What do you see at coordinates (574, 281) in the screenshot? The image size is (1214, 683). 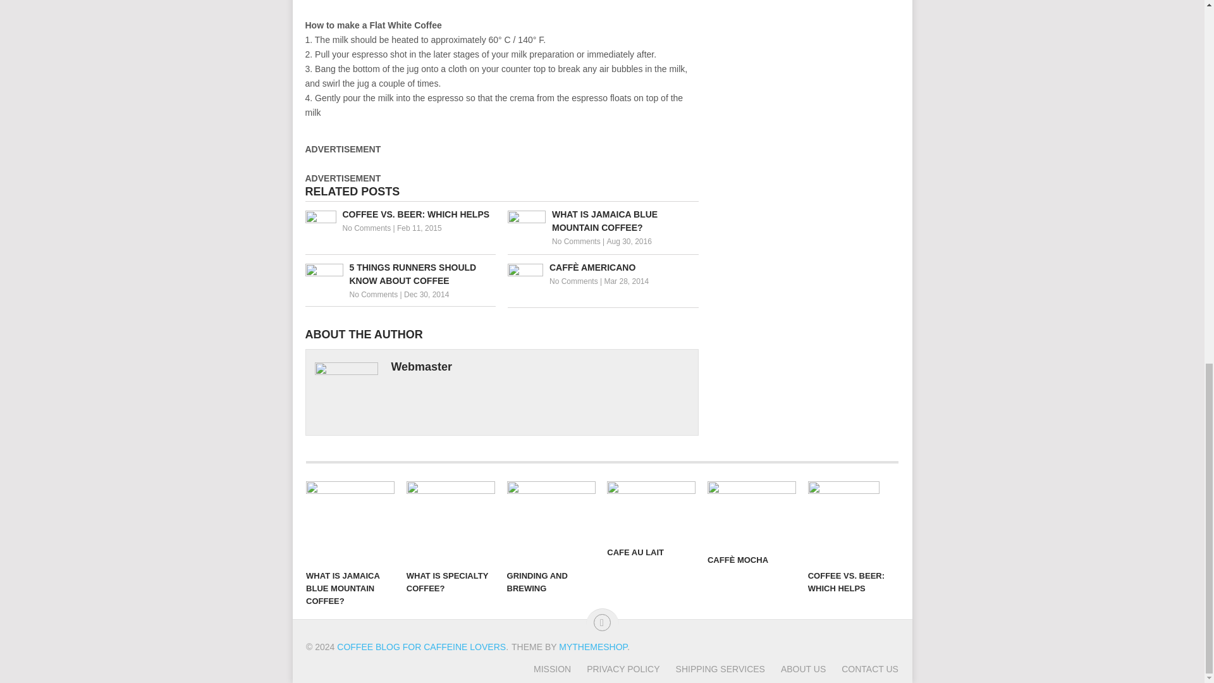 I see `No Comments` at bounding box center [574, 281].